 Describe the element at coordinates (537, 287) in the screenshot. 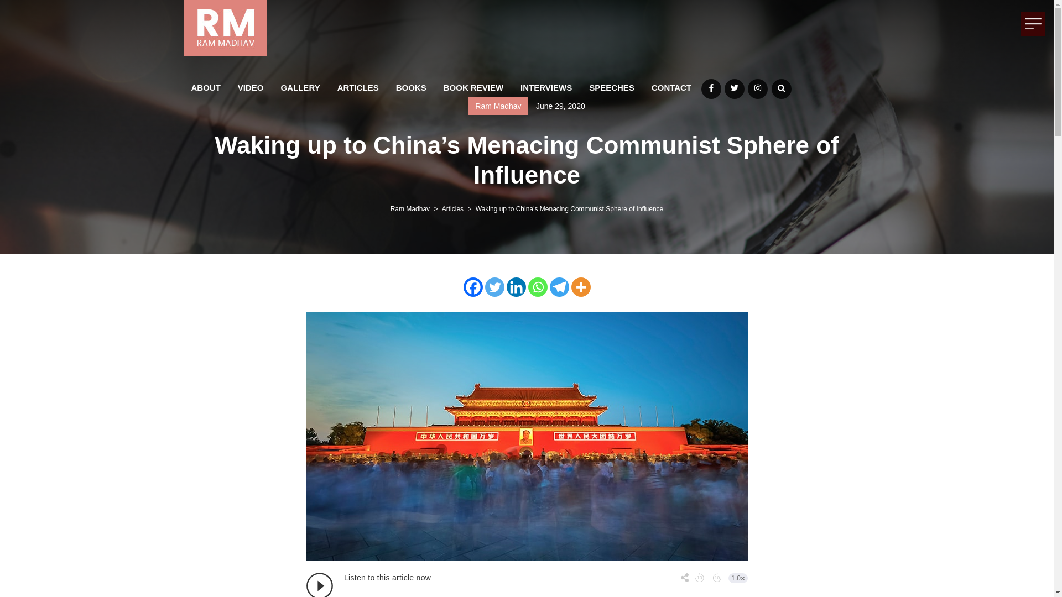

I see `Whatsapp` at that location.